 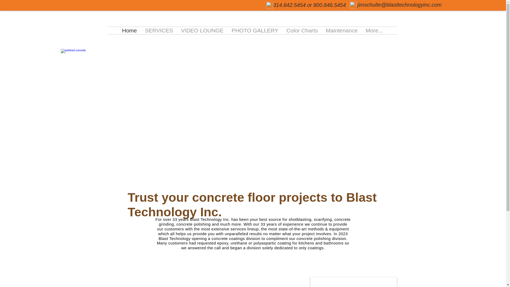 What do you see at coordinates (202, 30) in the screenshot?
I see `VIDEO LOUNGE` at bounding box center [202, 30].